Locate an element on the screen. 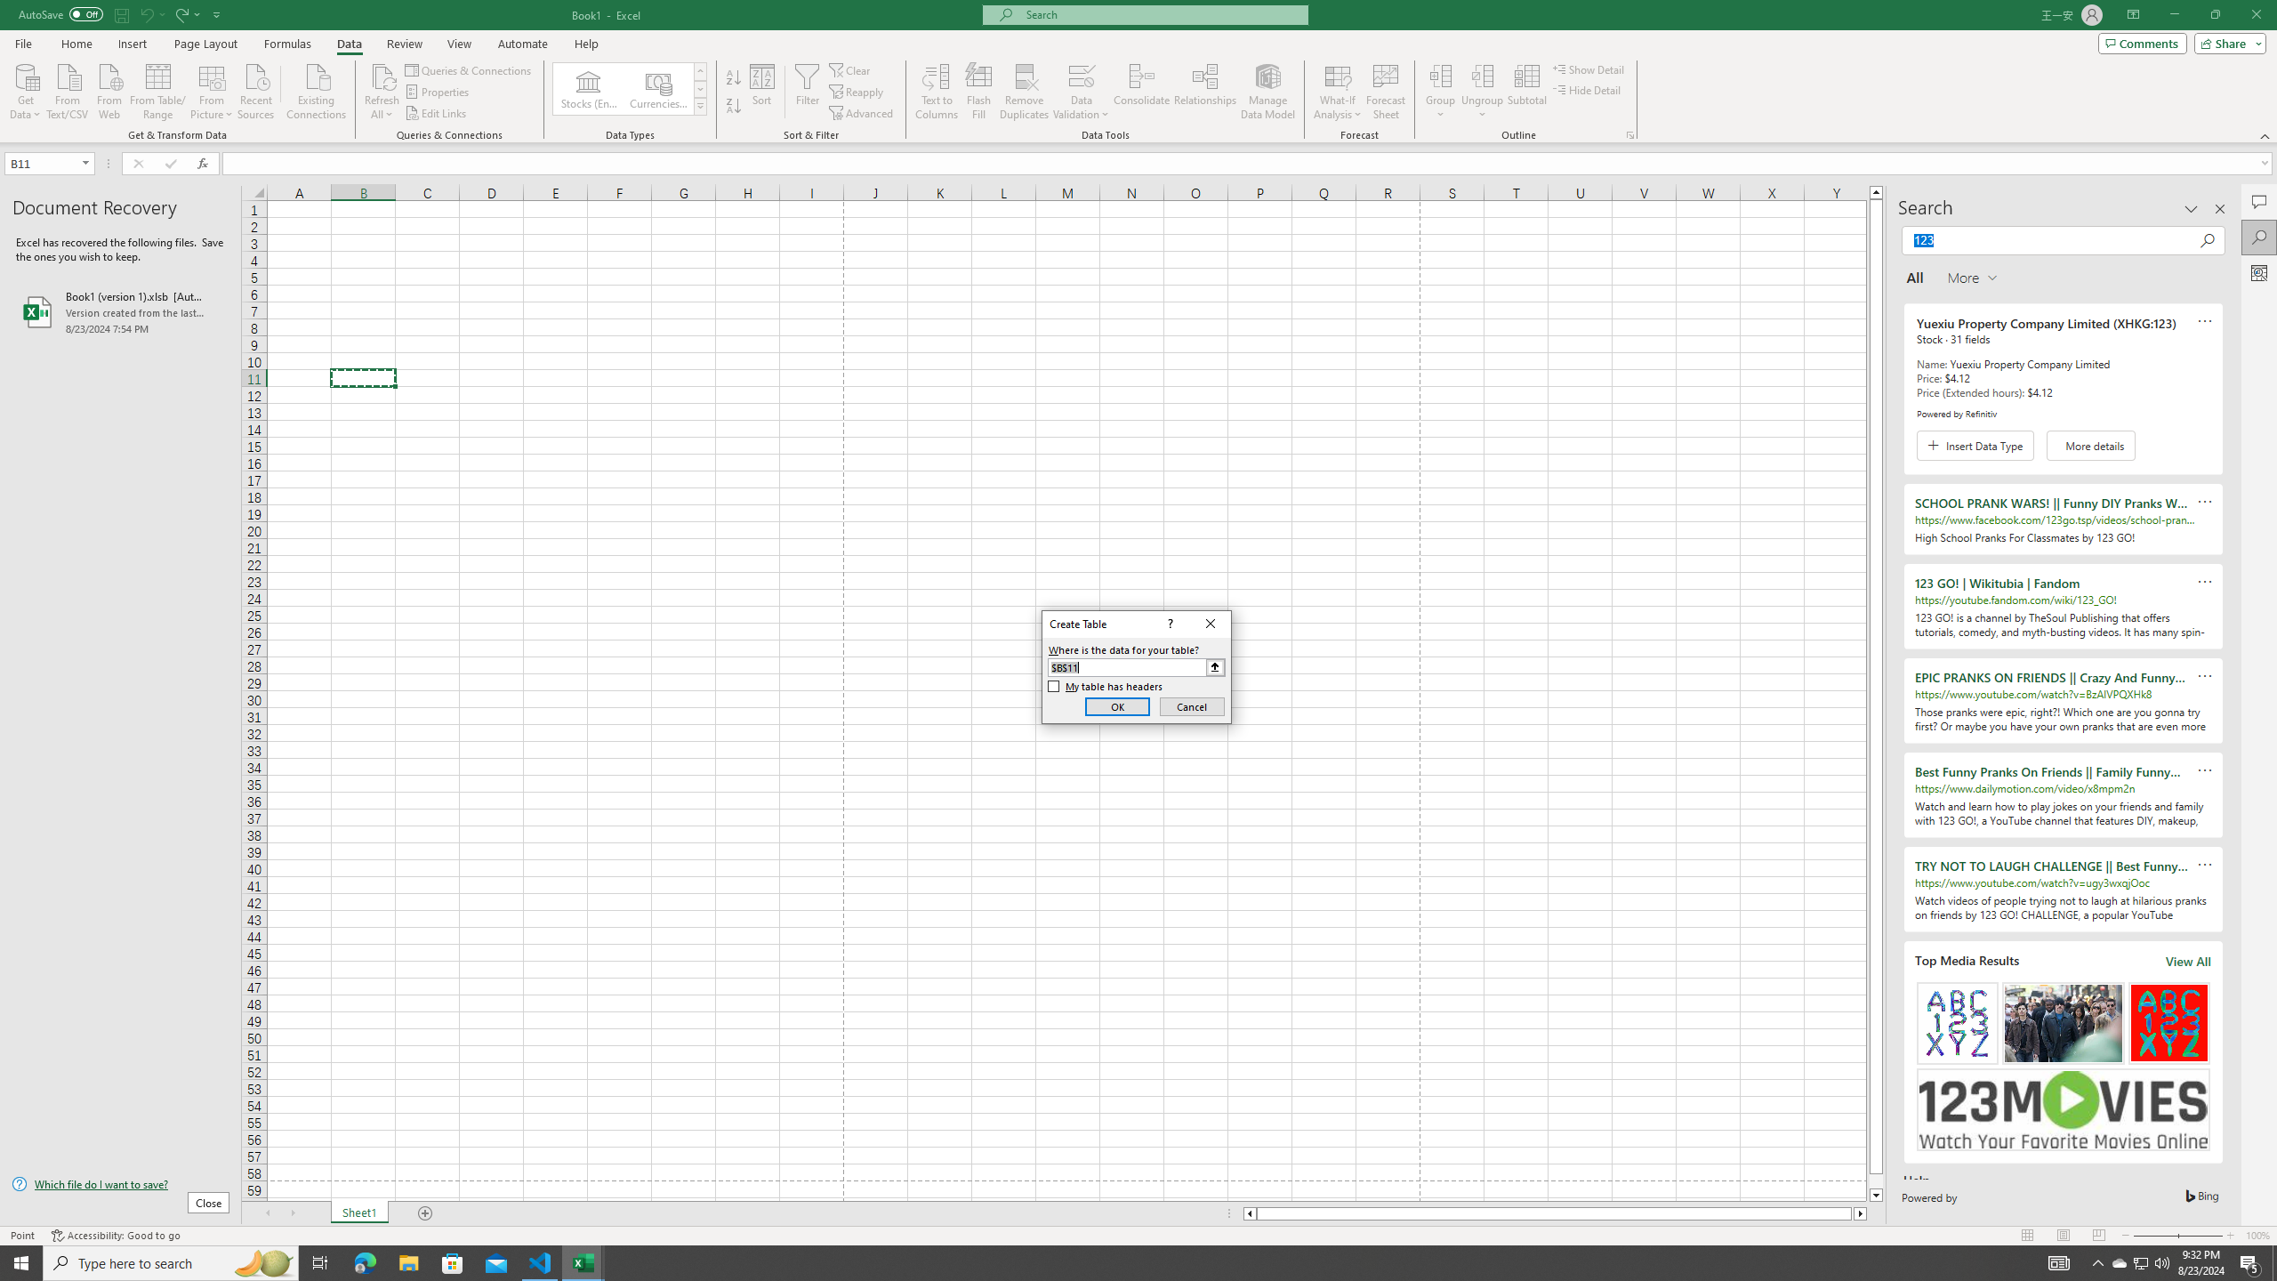 This screenshot has width=2277, height=1281. Action Center, 5 new notifications is located at coordinates (2250, 1263).